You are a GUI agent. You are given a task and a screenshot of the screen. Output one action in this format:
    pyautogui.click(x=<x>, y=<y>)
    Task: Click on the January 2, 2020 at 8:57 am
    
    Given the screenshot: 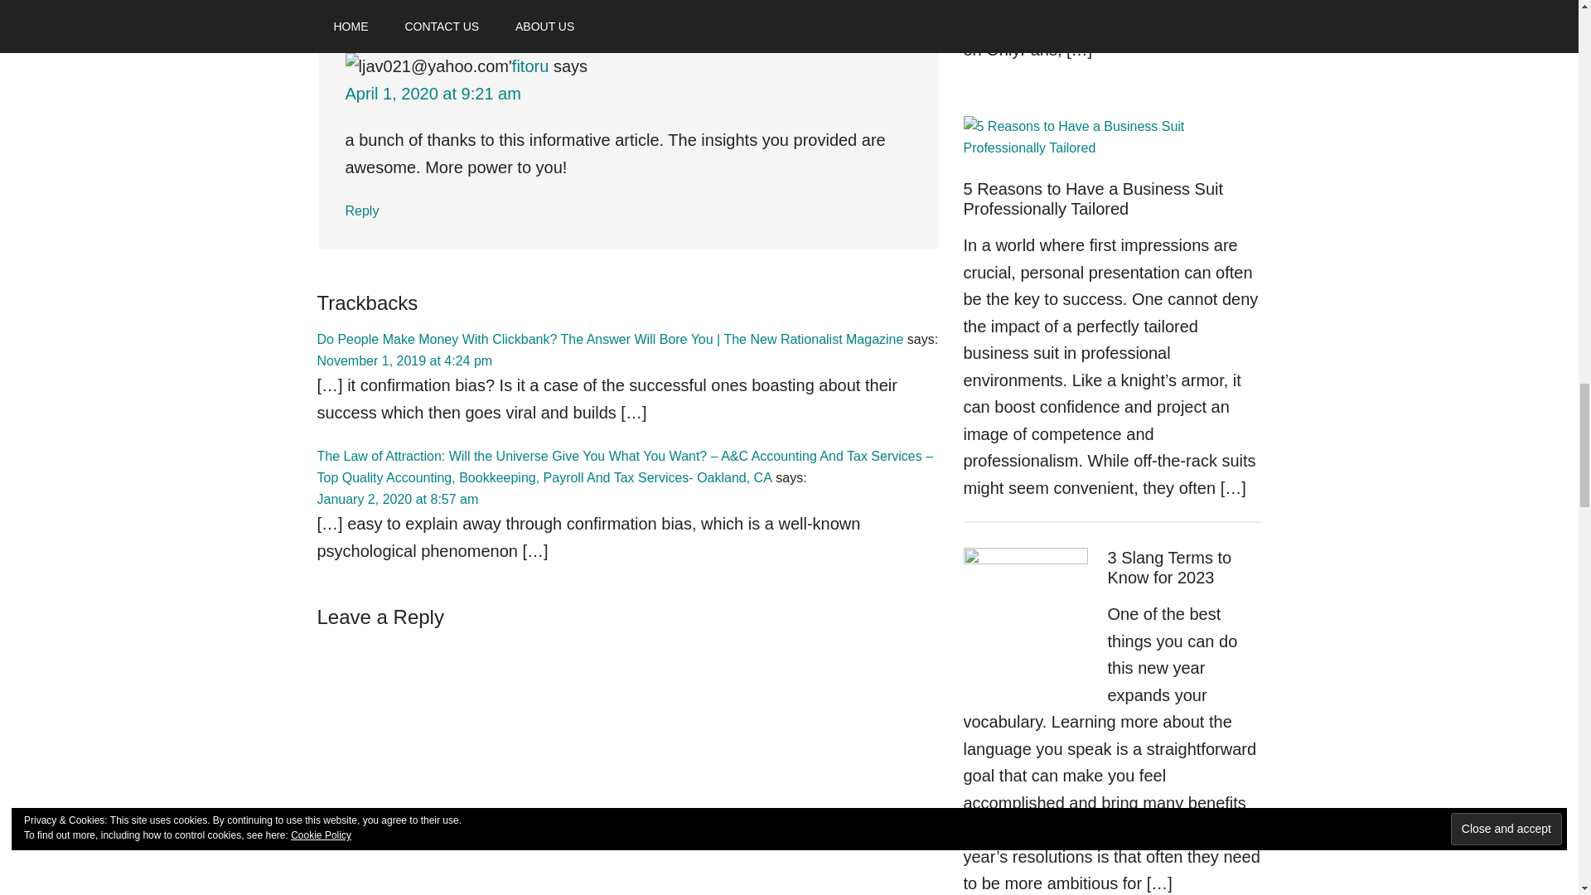 What is the action you would take?
    pyautogui.click(x=398, y=499)
    